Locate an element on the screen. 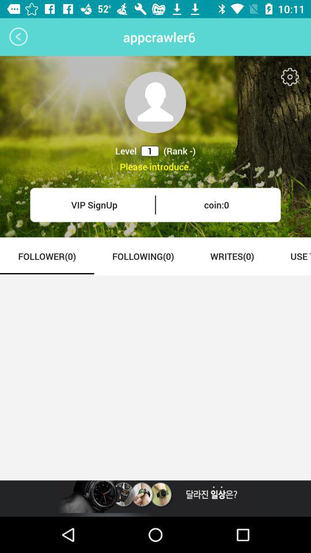 This screenshot has width=311, height=553. turn on the icon to the right of writes(0) icon is located at coordinates (291, 256).